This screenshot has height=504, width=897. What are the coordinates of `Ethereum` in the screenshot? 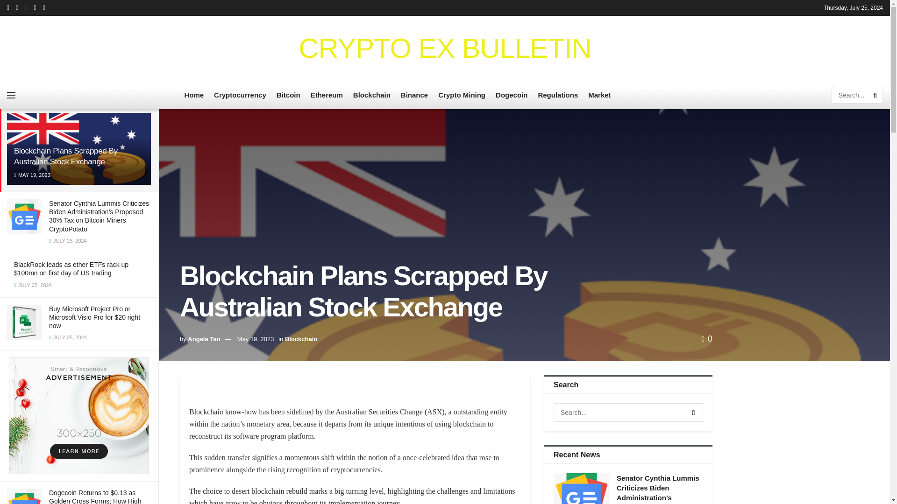 It's located at (326, 95).